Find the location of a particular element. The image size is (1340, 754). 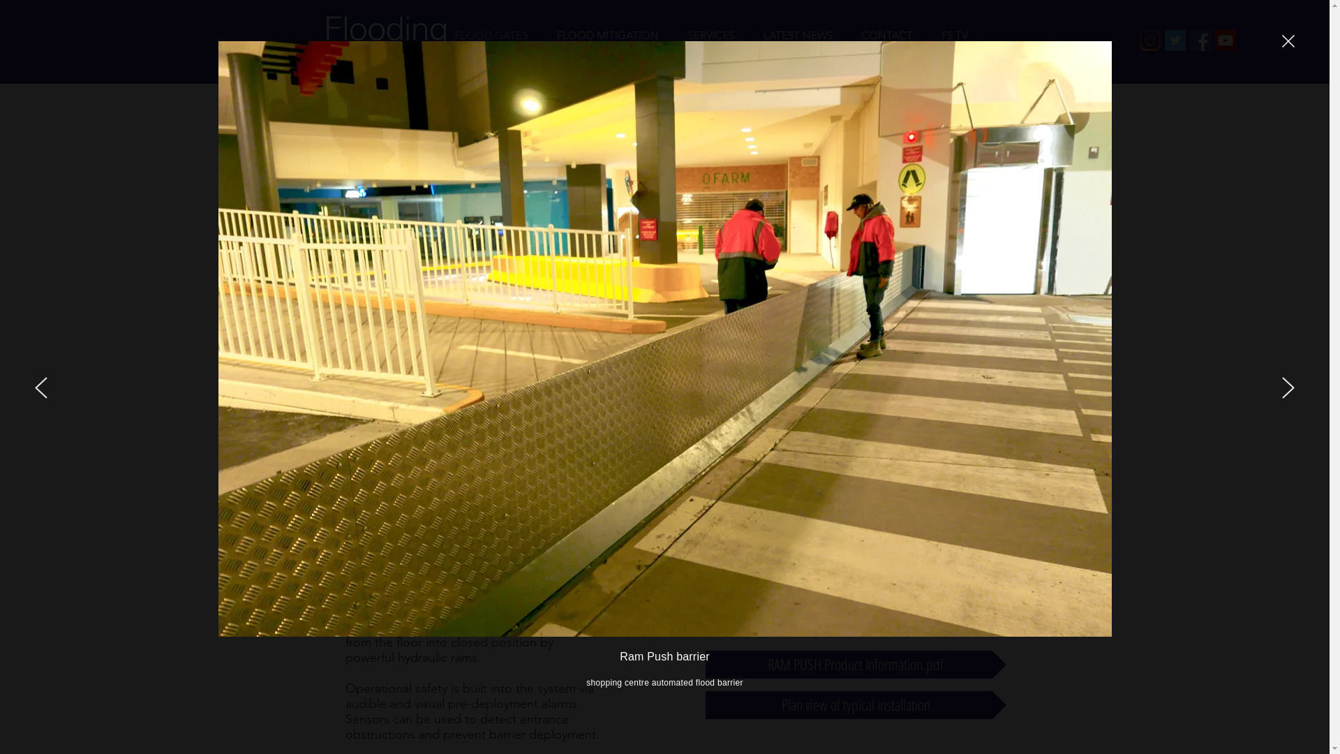

FLOOD MITIGATION is located at coordinates (607, 35).